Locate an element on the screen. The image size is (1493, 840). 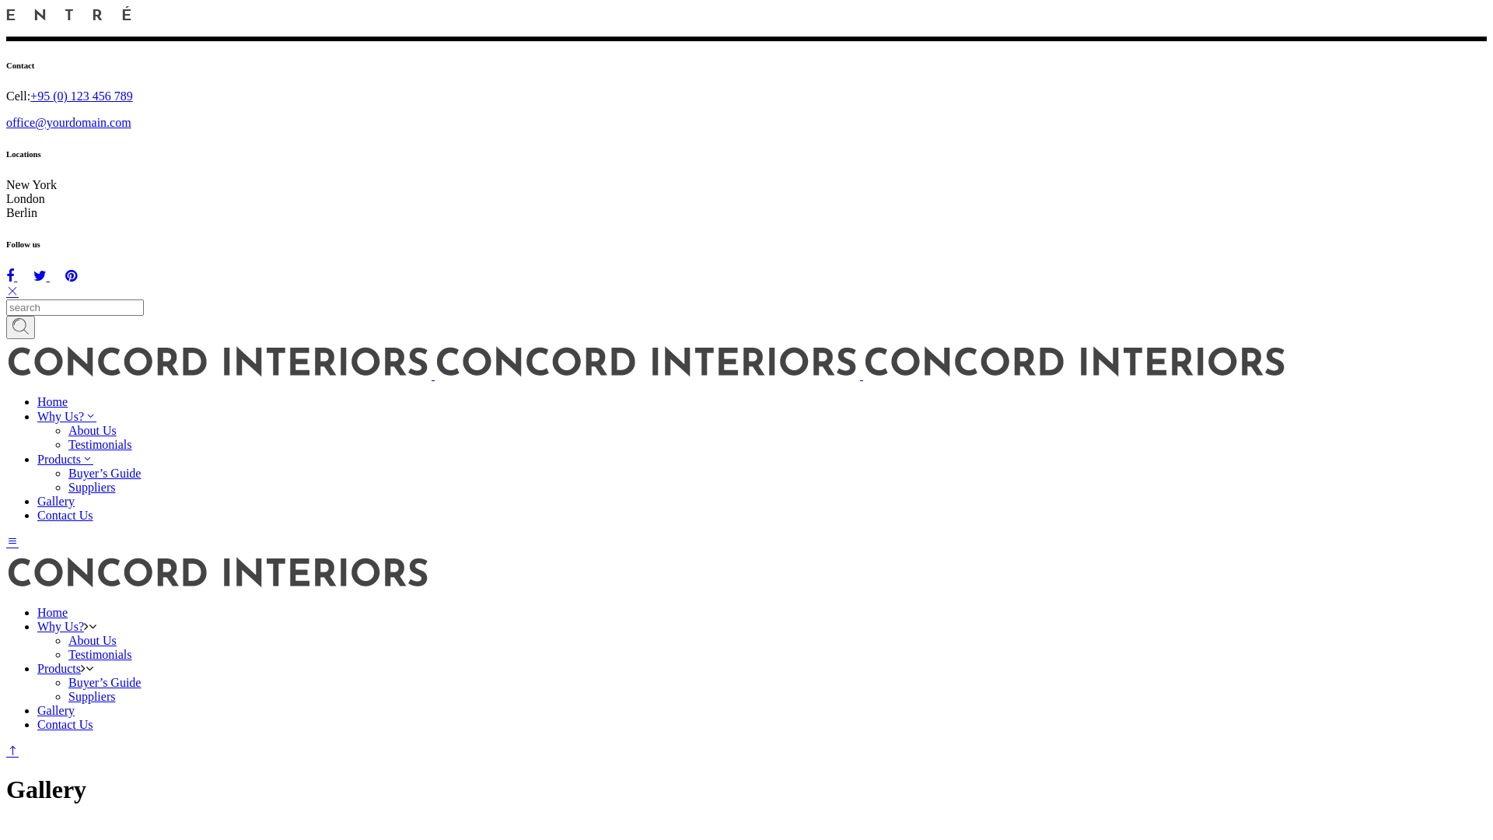
Testimonials is located at coordinates (100, 445).